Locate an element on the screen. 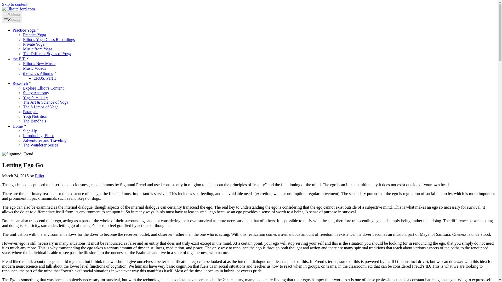 The height and width of the screenshot is (282, 502). Music from Yoga is located at coordinates (38, 49).